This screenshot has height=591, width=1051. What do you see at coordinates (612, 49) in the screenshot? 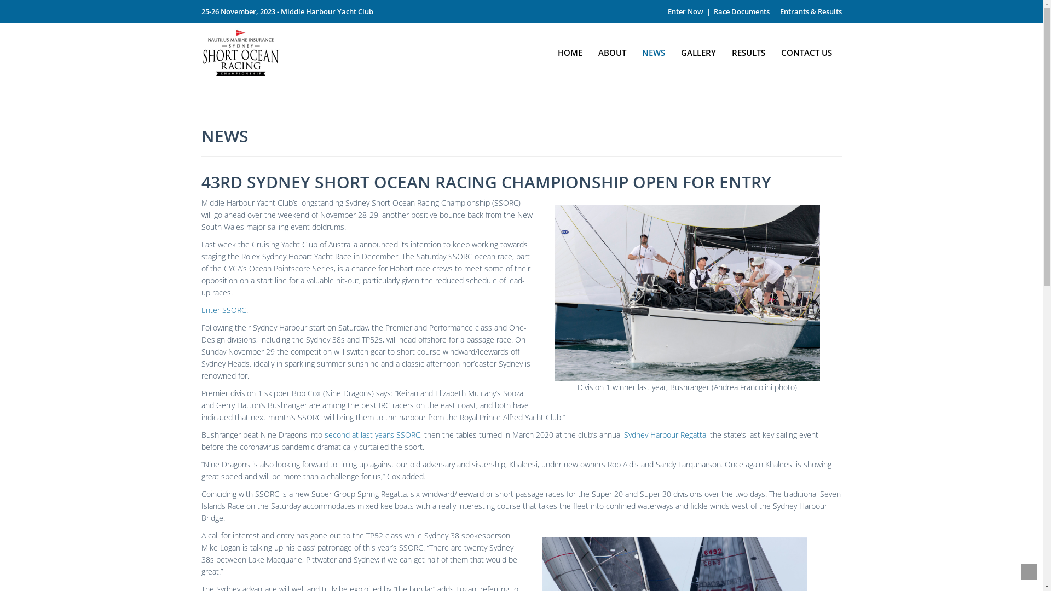
I see `ABOUT` at bounding box center [612, 49].